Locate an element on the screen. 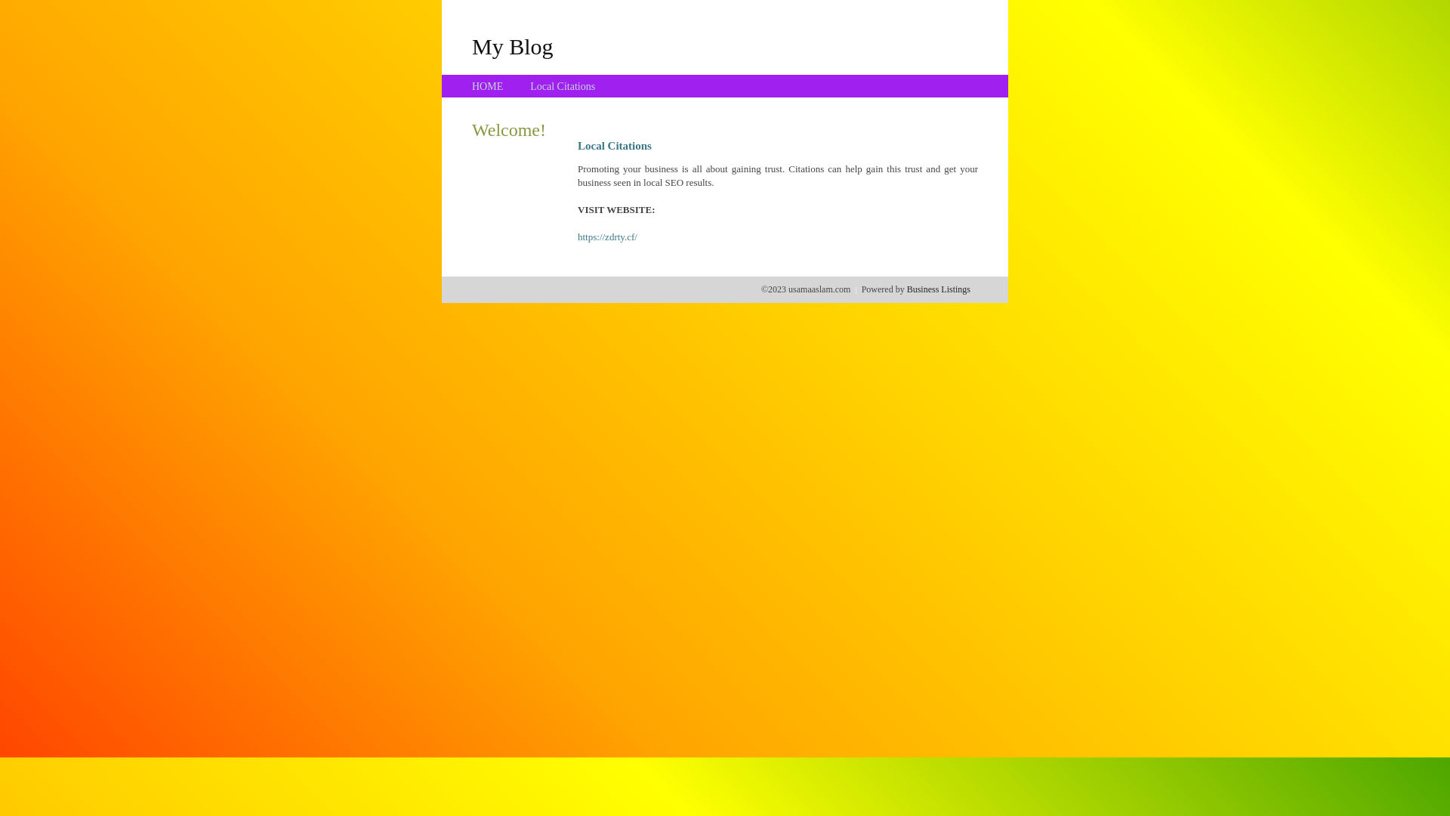 This screenshot has width=1450, height=816. Business Listings is located at coordinates (939, 289).